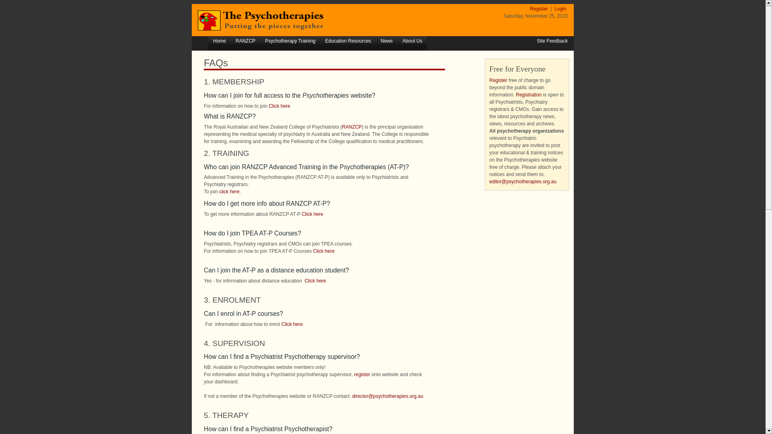  I want to click on Education Resources, so click(348, 41).